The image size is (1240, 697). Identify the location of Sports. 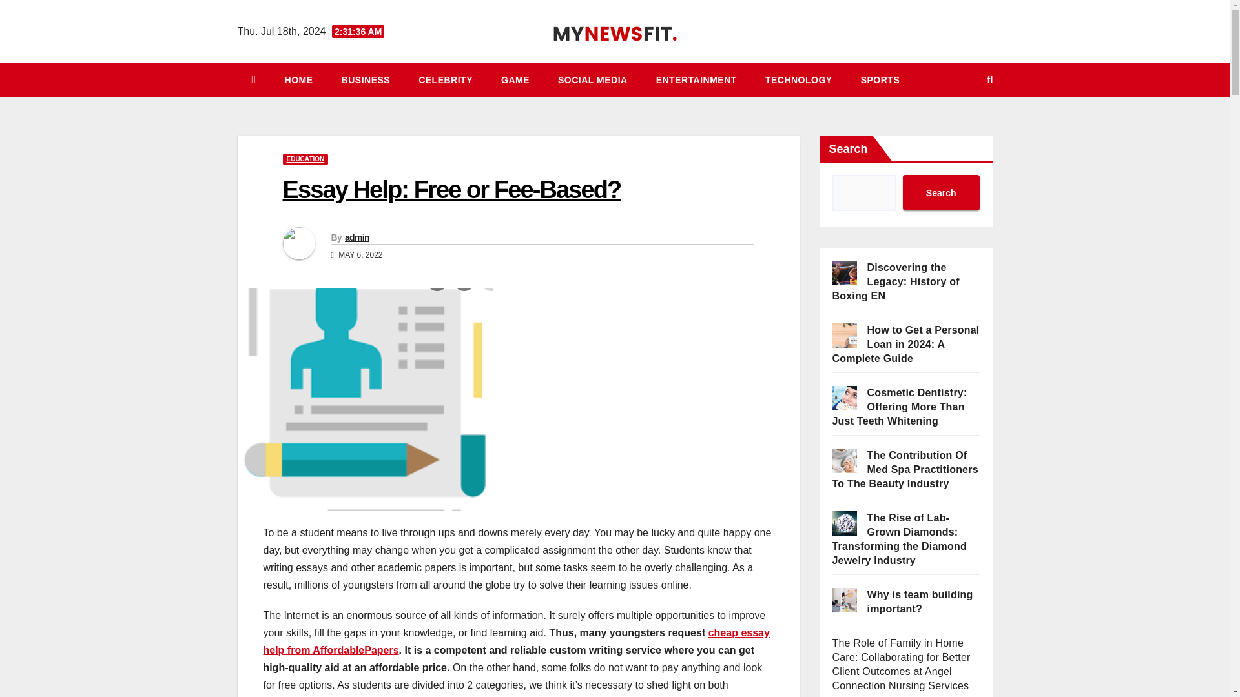
(881, 80).